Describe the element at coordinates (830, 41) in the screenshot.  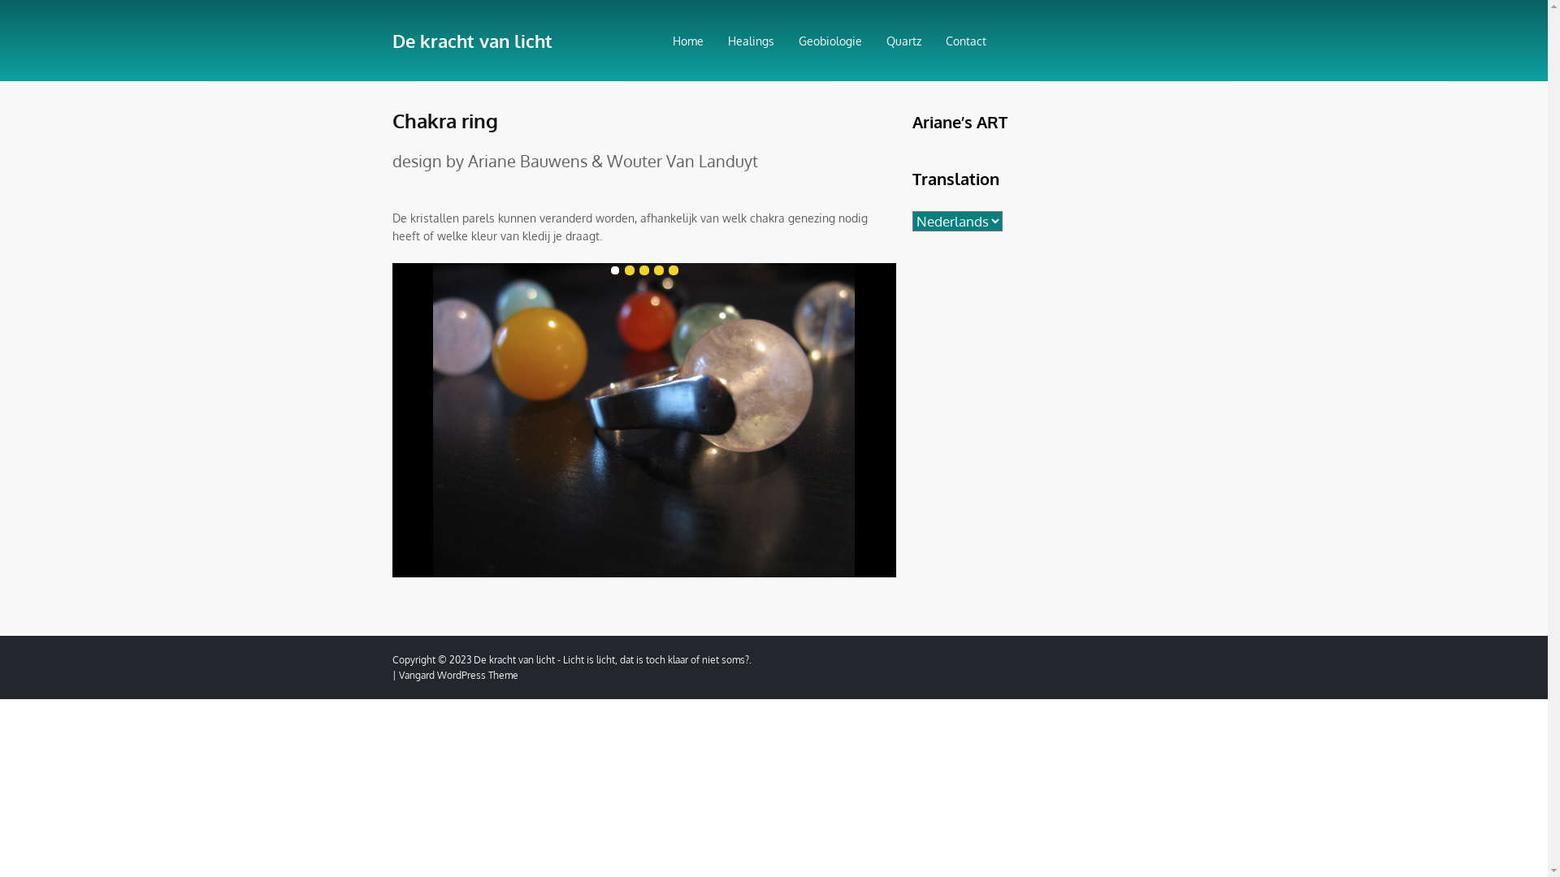
I see `Geobiologie` at that location.